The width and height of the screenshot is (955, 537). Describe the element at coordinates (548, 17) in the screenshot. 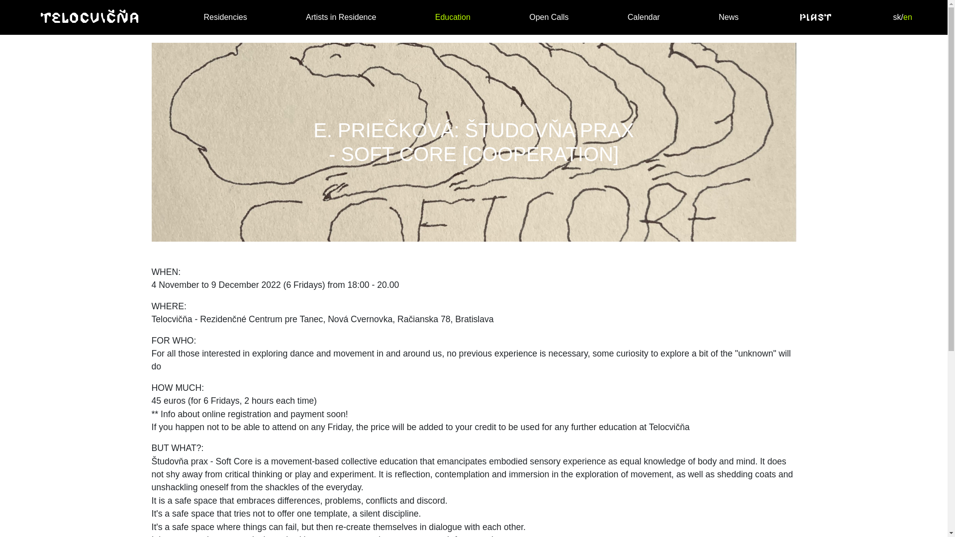

I see `Open Calls` at that location.